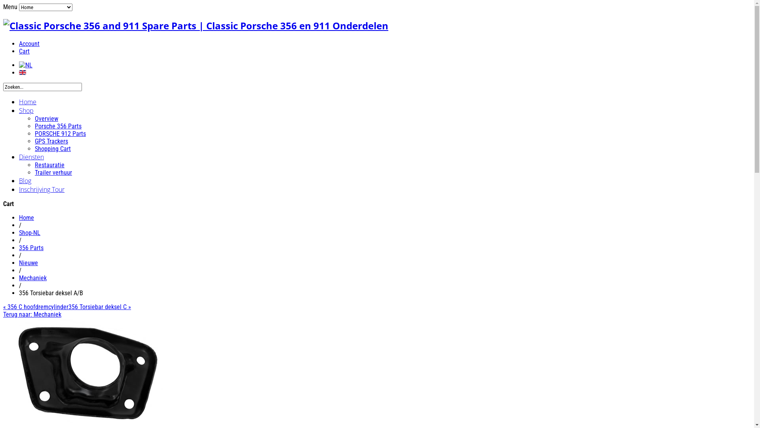 The width and height of the screenshot is (760, 428). I want to click on Diensten, so click(32, 157).